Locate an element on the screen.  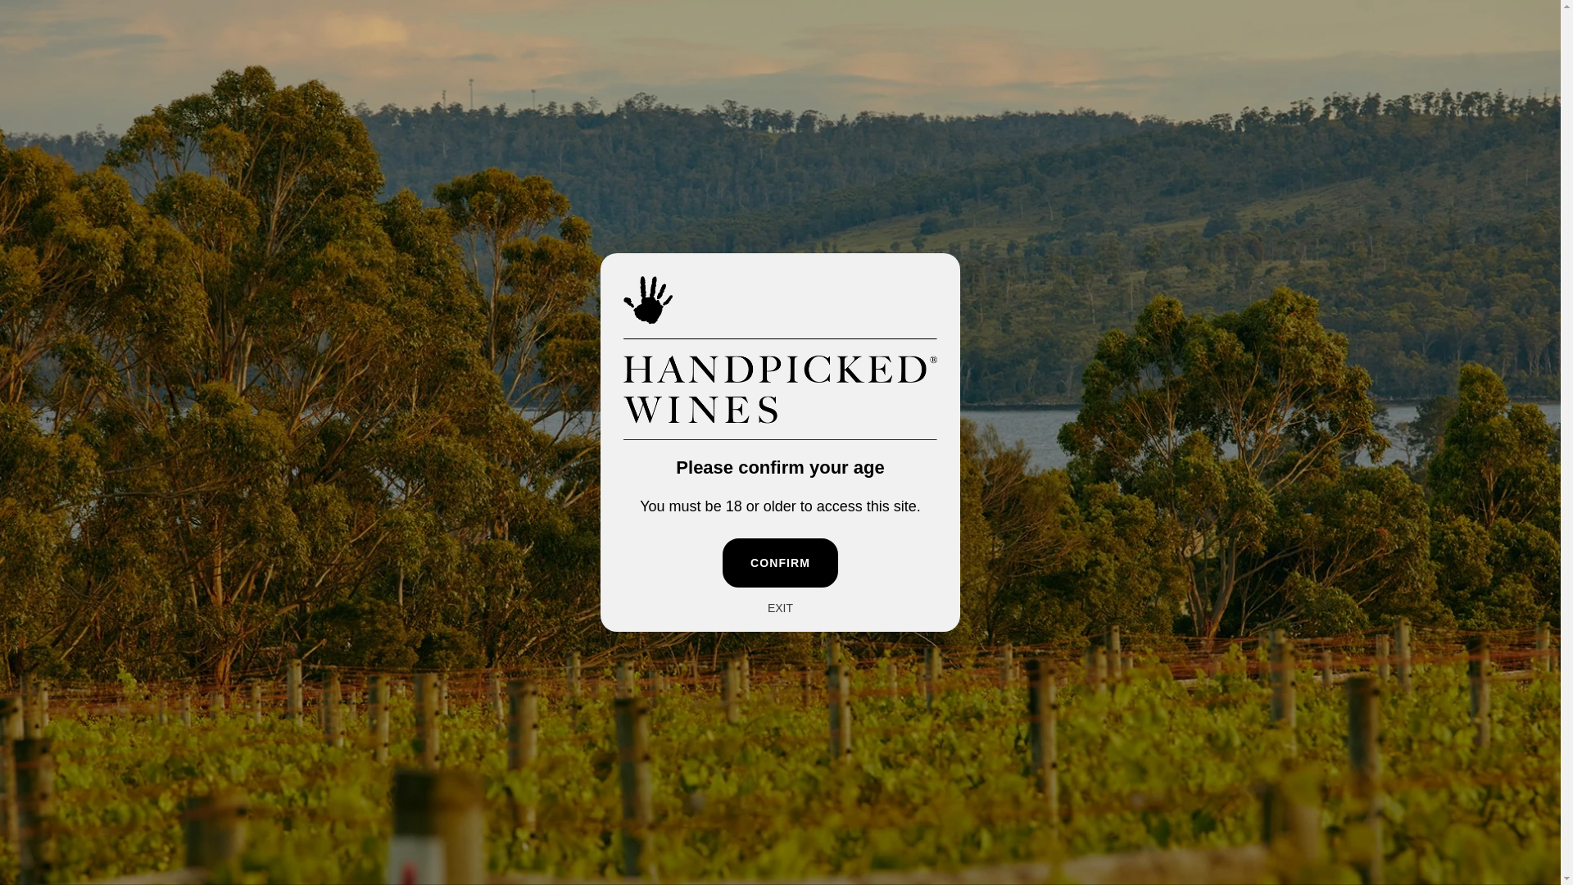
CONFIRM is located at coordinates (780, 563).